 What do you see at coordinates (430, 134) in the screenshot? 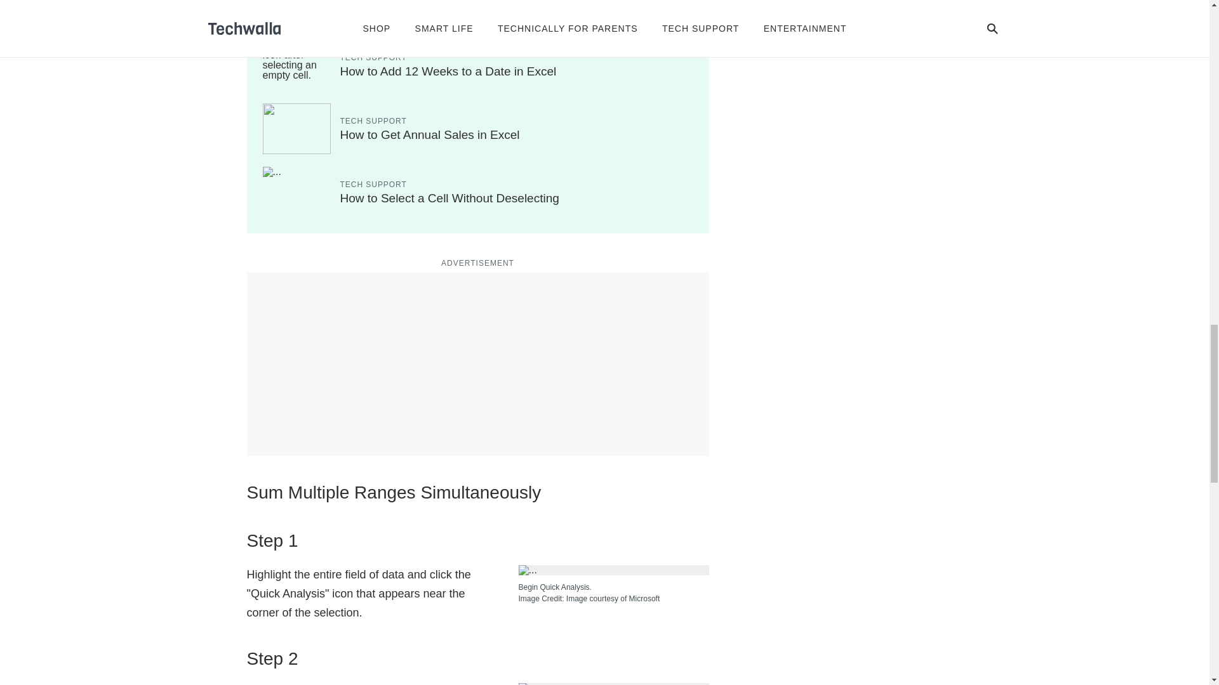
I see `How to Get Annual Sales in Excel` at bounding box center [430, 134].